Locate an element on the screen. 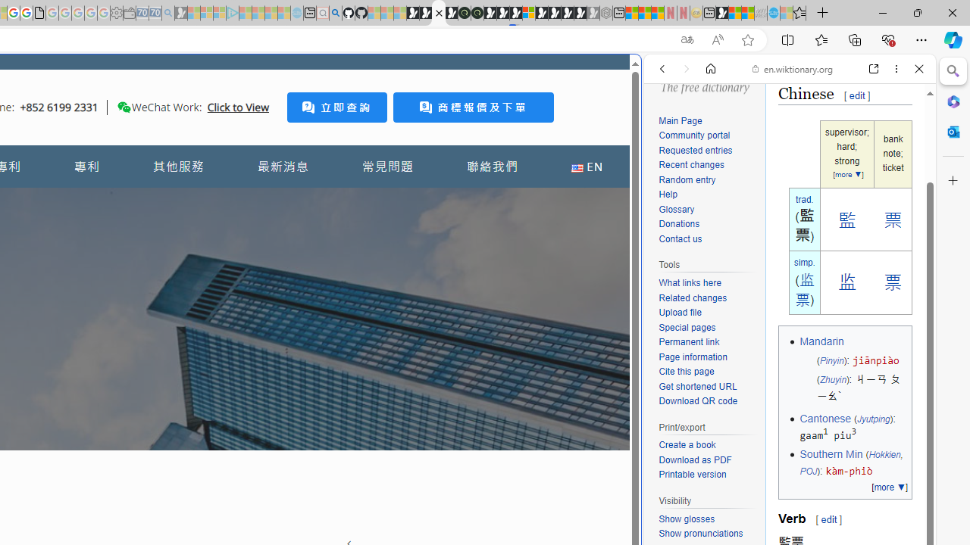 The height and width of the screenshot is (545, 970). google_privacy_policy_zh-CN.pdf is located at coordinates (39, 14).